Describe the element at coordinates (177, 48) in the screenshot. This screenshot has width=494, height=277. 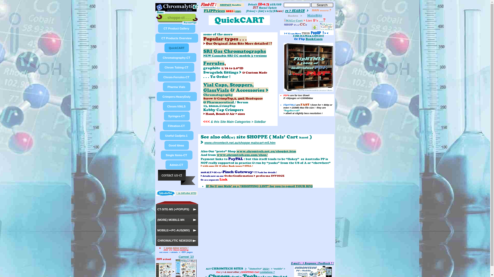
I see `QuickCART` at that location.